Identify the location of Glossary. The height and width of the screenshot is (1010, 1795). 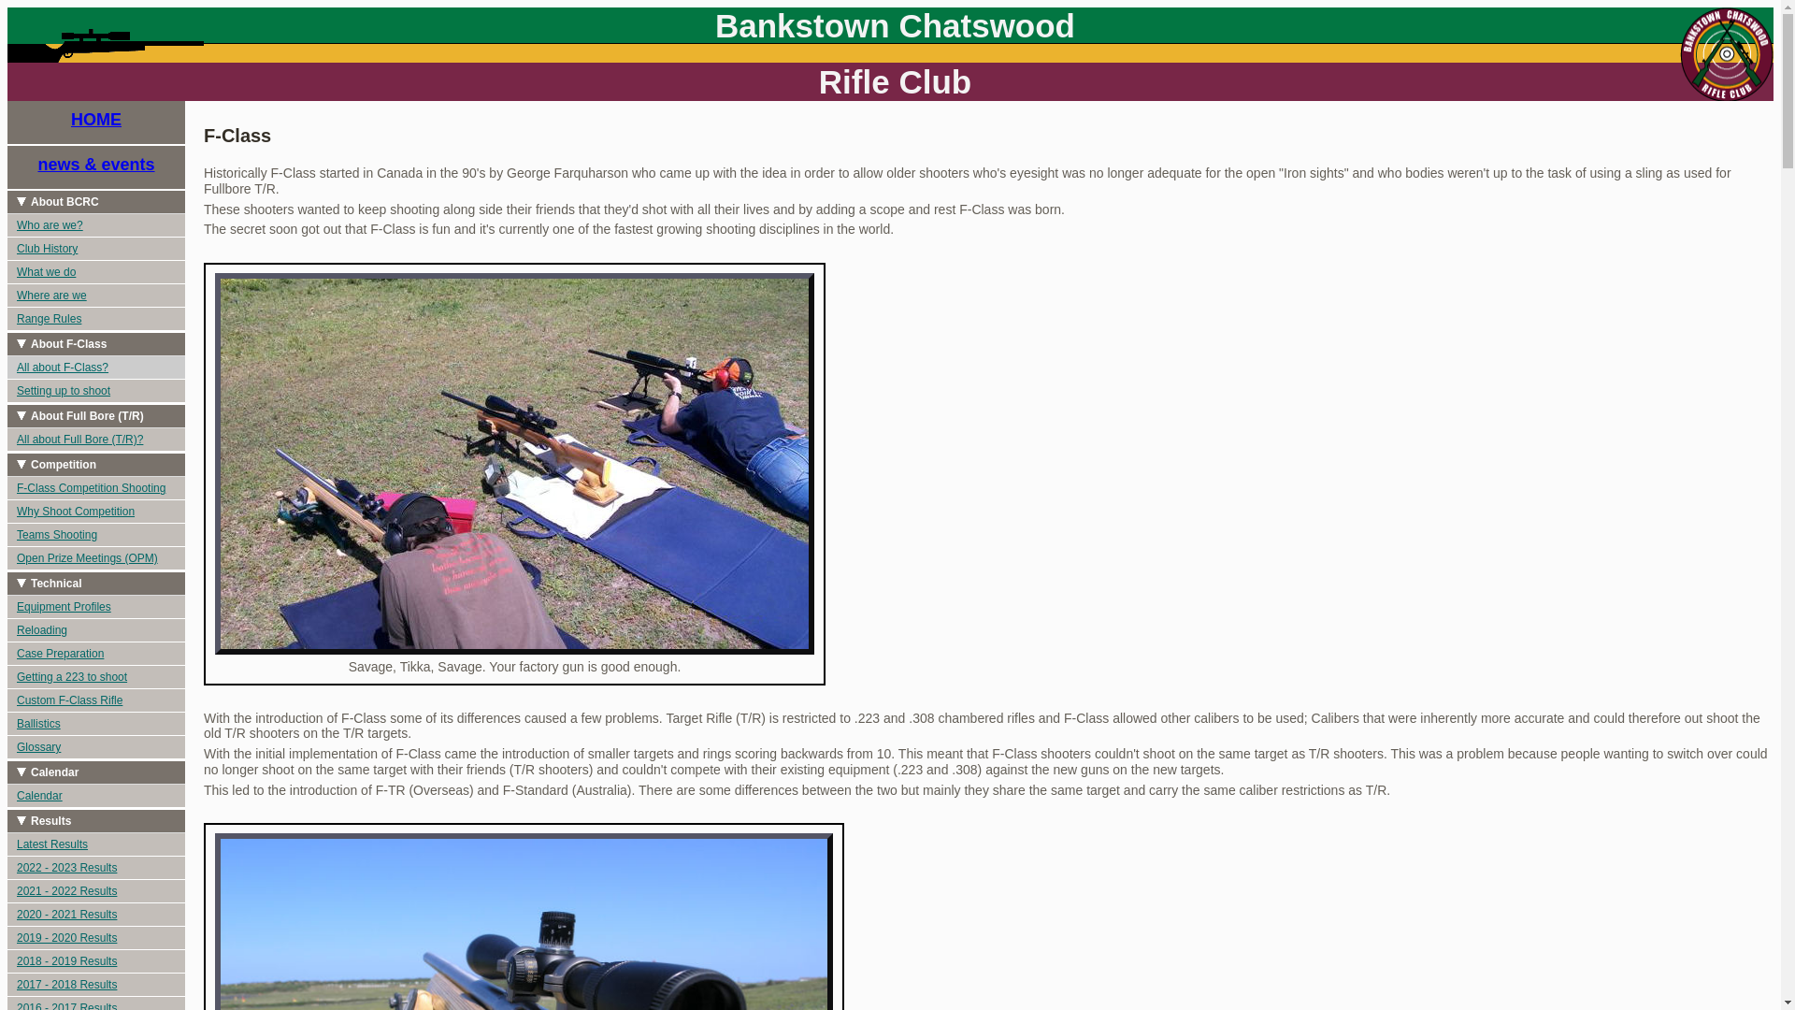
(96, 748).